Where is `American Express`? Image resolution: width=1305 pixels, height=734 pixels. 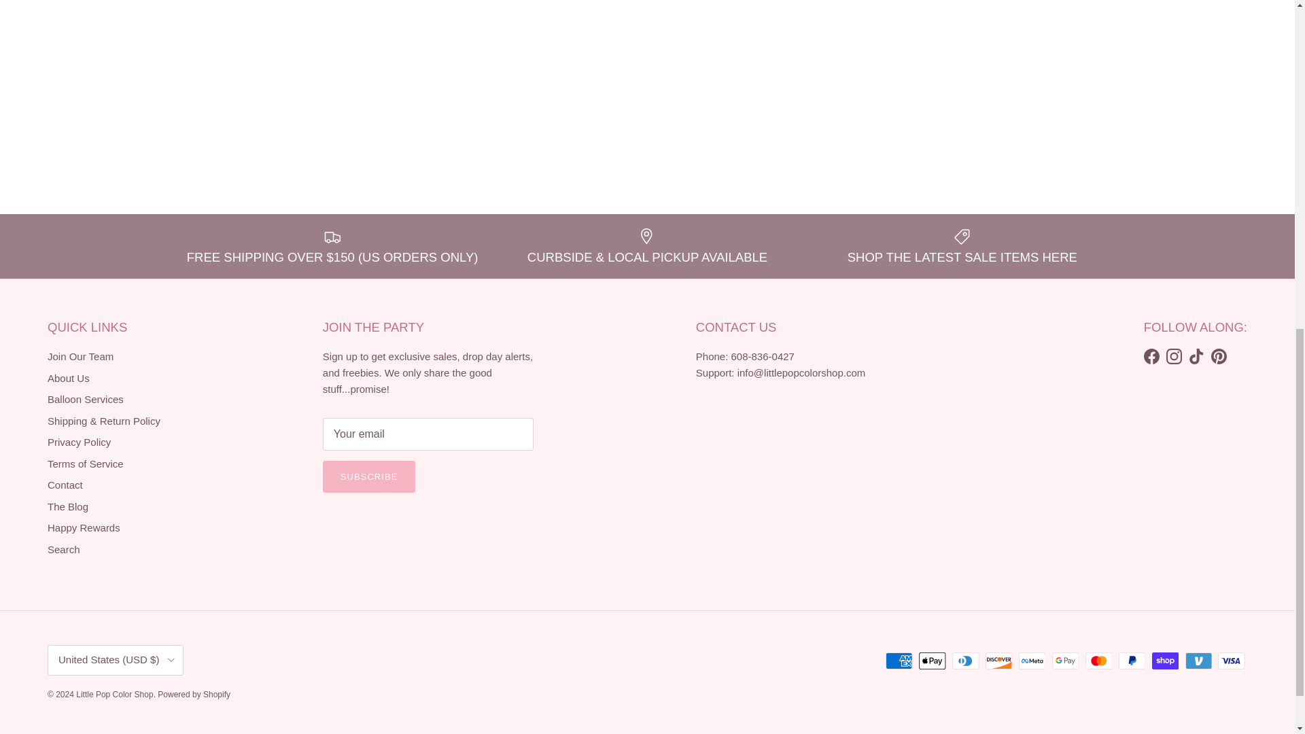 American Express is located at coordinates (899, 661).